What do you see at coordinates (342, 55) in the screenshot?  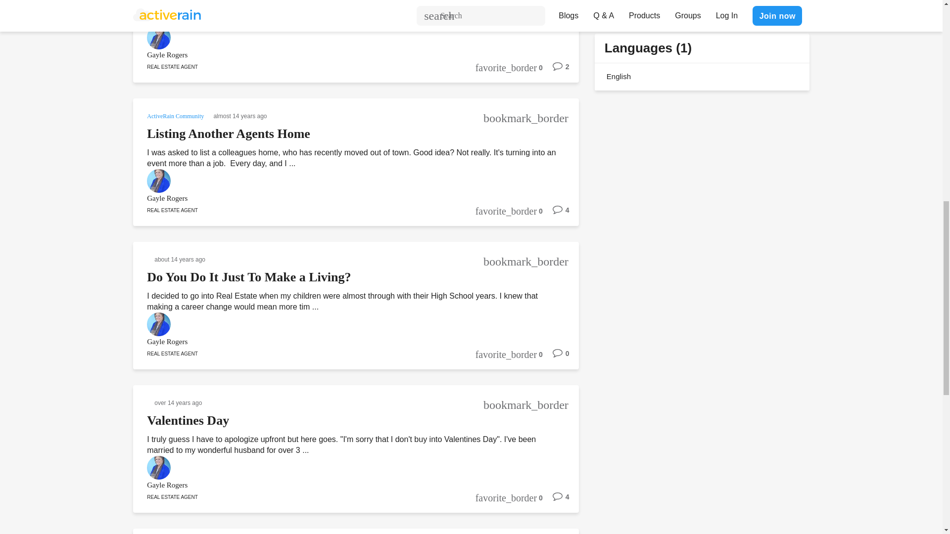 I see `Gayle Rogers` at bounding box center [342, 55].